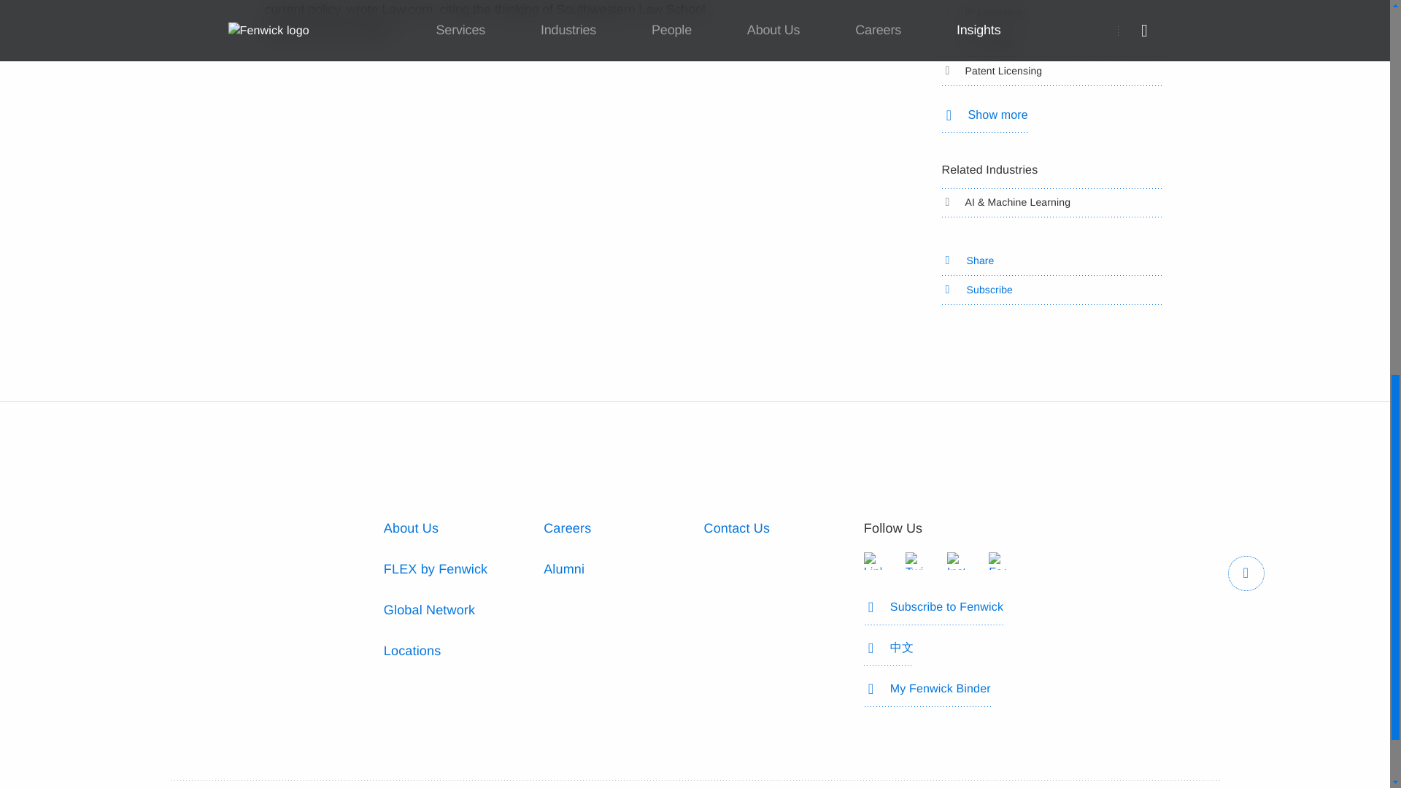 This screenshot has height=788, width=1401. I want to click on Contact Us, so click(736, 528).